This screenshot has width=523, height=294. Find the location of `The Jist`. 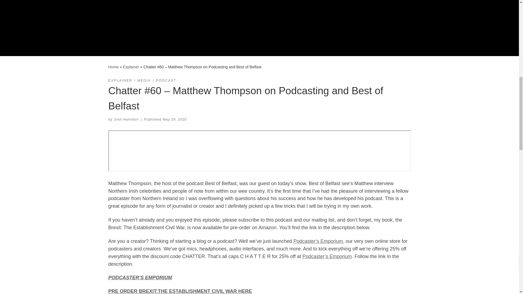

The Jist is located at coordinates (113, 67).